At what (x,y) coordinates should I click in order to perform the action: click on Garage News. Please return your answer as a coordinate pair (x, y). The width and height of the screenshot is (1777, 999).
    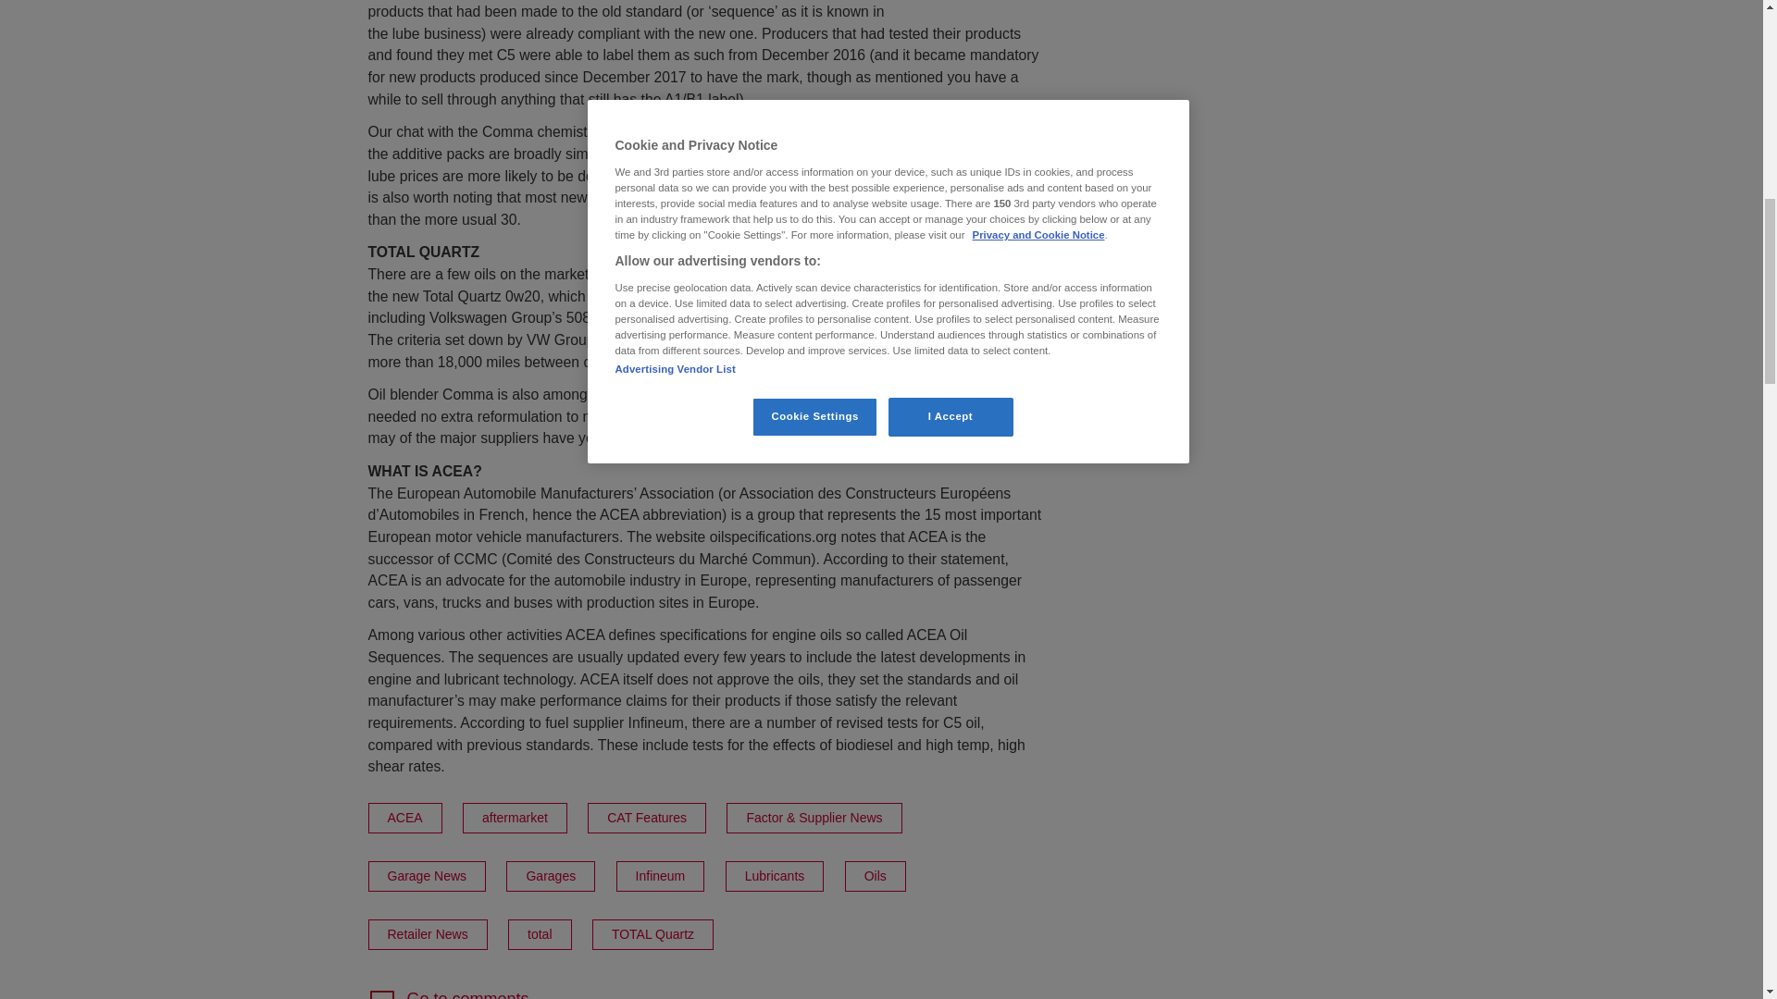
    Looking at the image, I should click on (428, 876).